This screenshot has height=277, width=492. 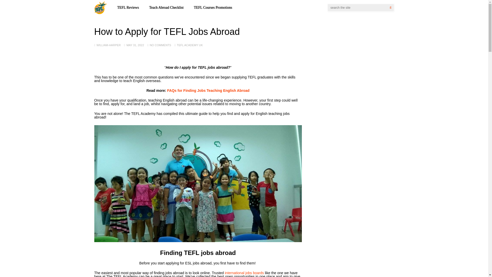 I want to click on Teach Abroad Checklist, so click(x=166, y=7).